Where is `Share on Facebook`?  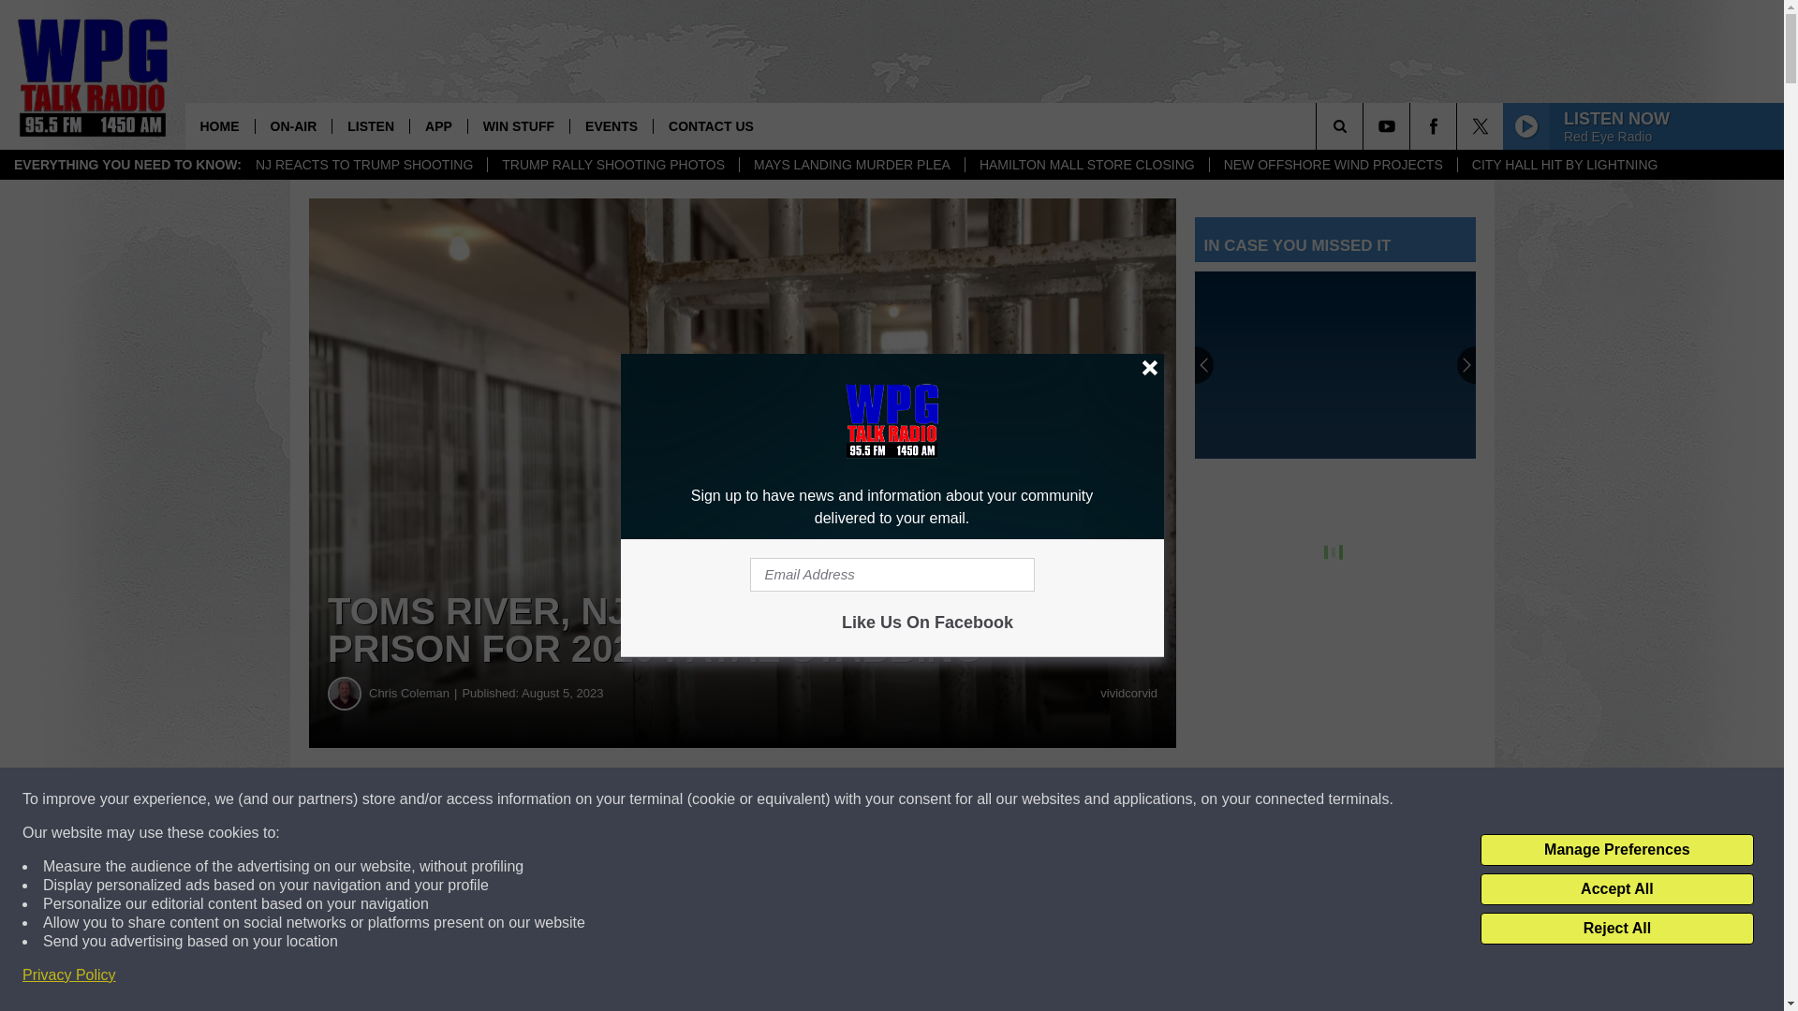
Share on Facebook is located at coordinates (569, 799).